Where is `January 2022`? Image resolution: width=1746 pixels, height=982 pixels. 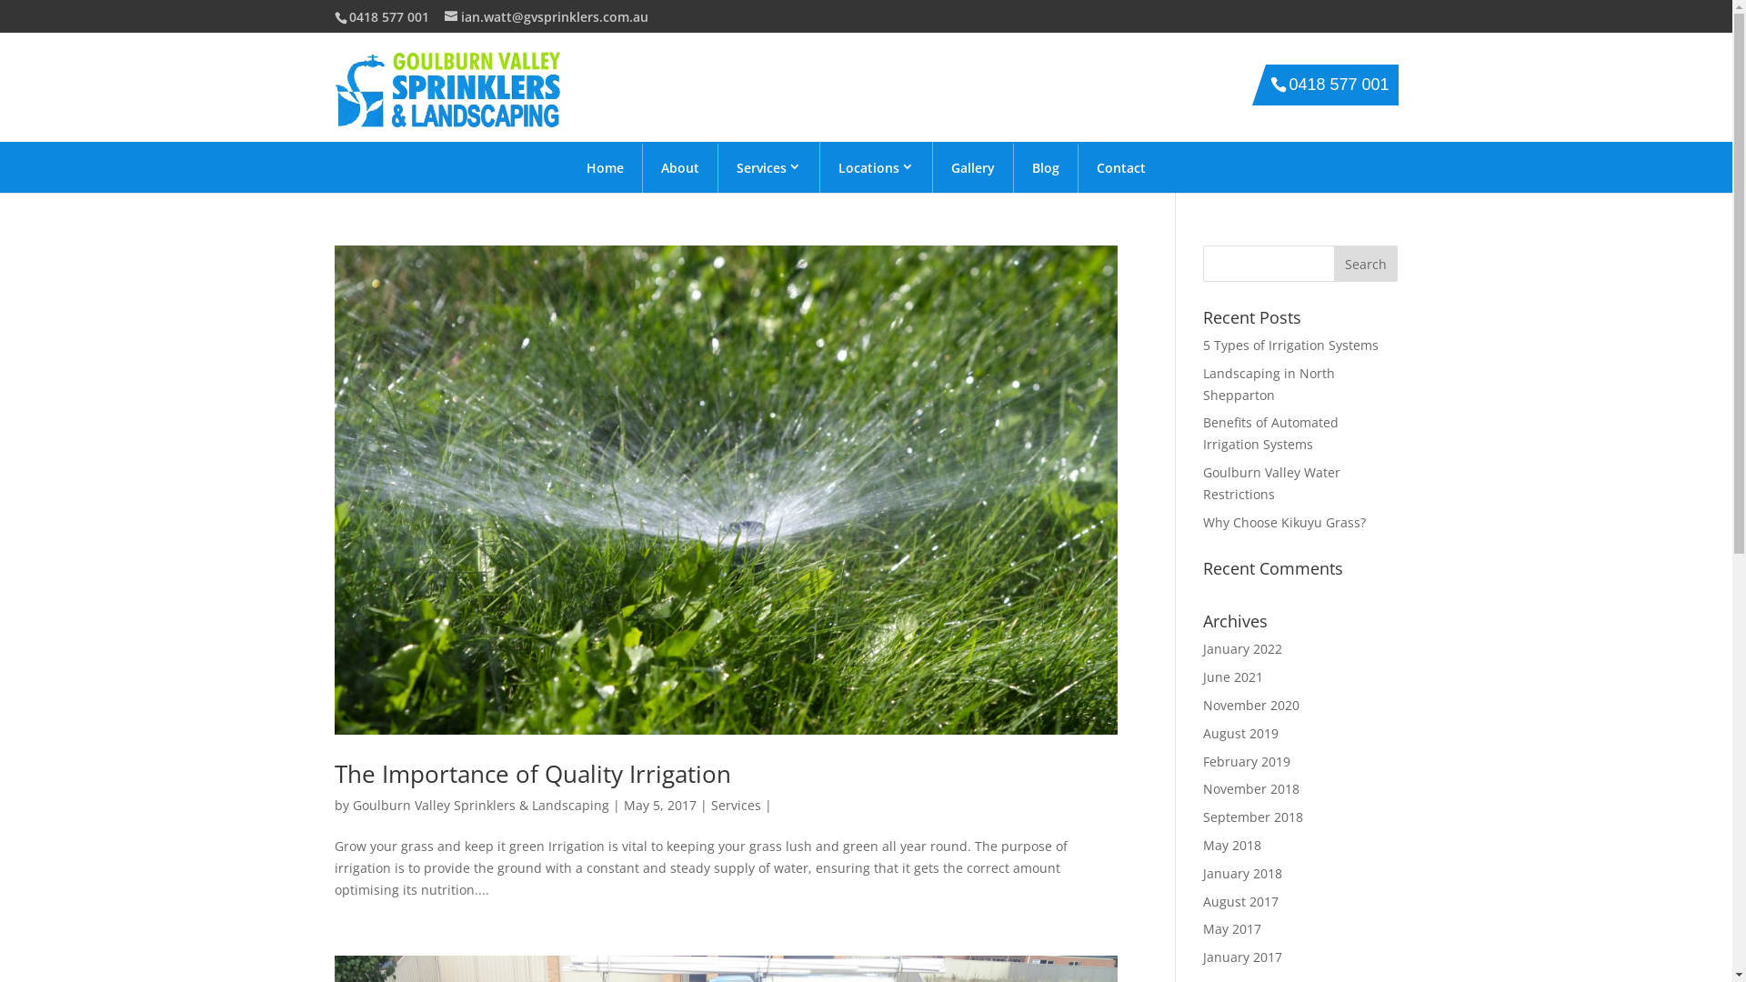
January 2022 is located at coordinates (1242, 649).